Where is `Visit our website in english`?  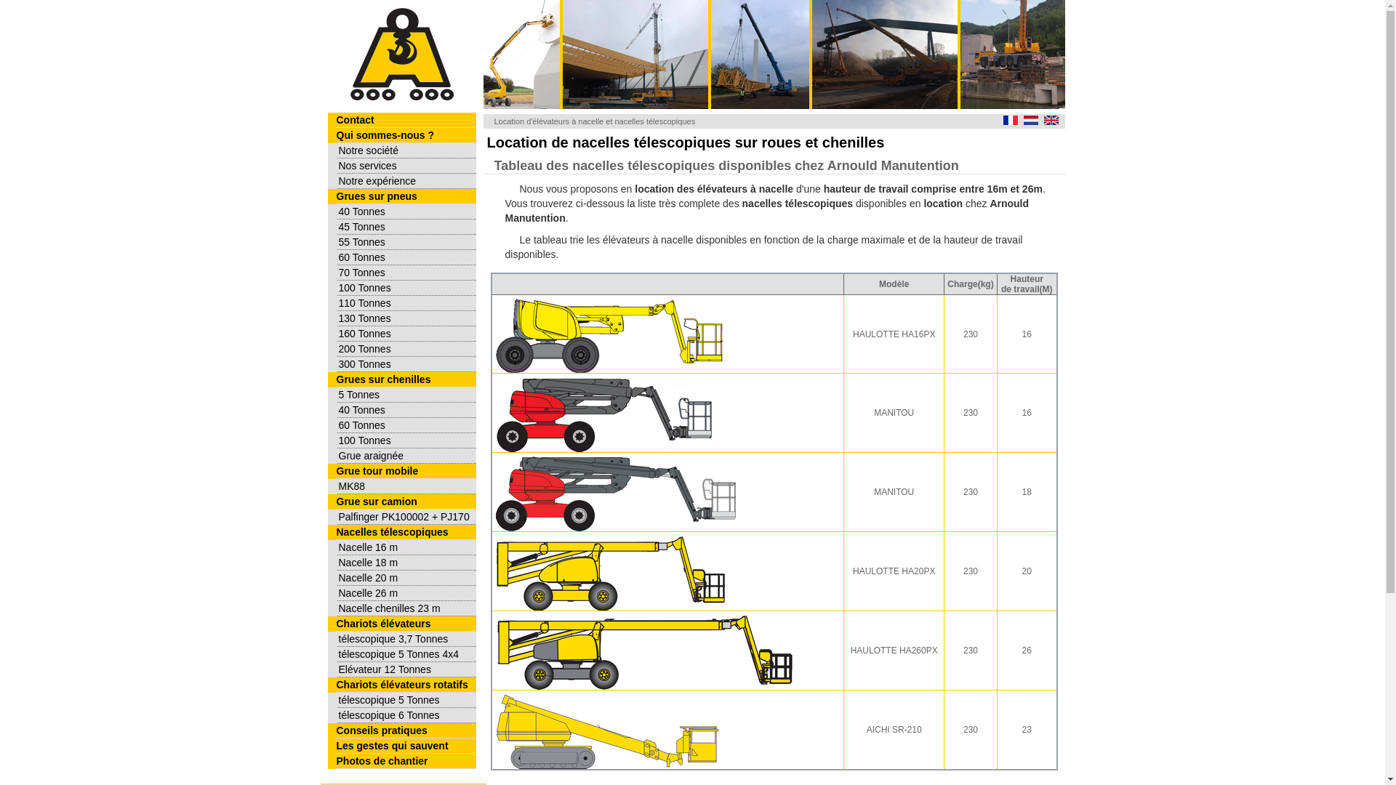
Visit our website in english is located at coordinates (1051, 121).